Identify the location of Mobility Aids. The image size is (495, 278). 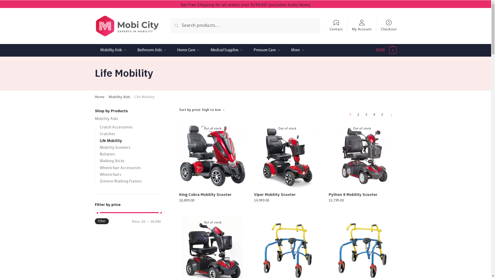
(106, 119).